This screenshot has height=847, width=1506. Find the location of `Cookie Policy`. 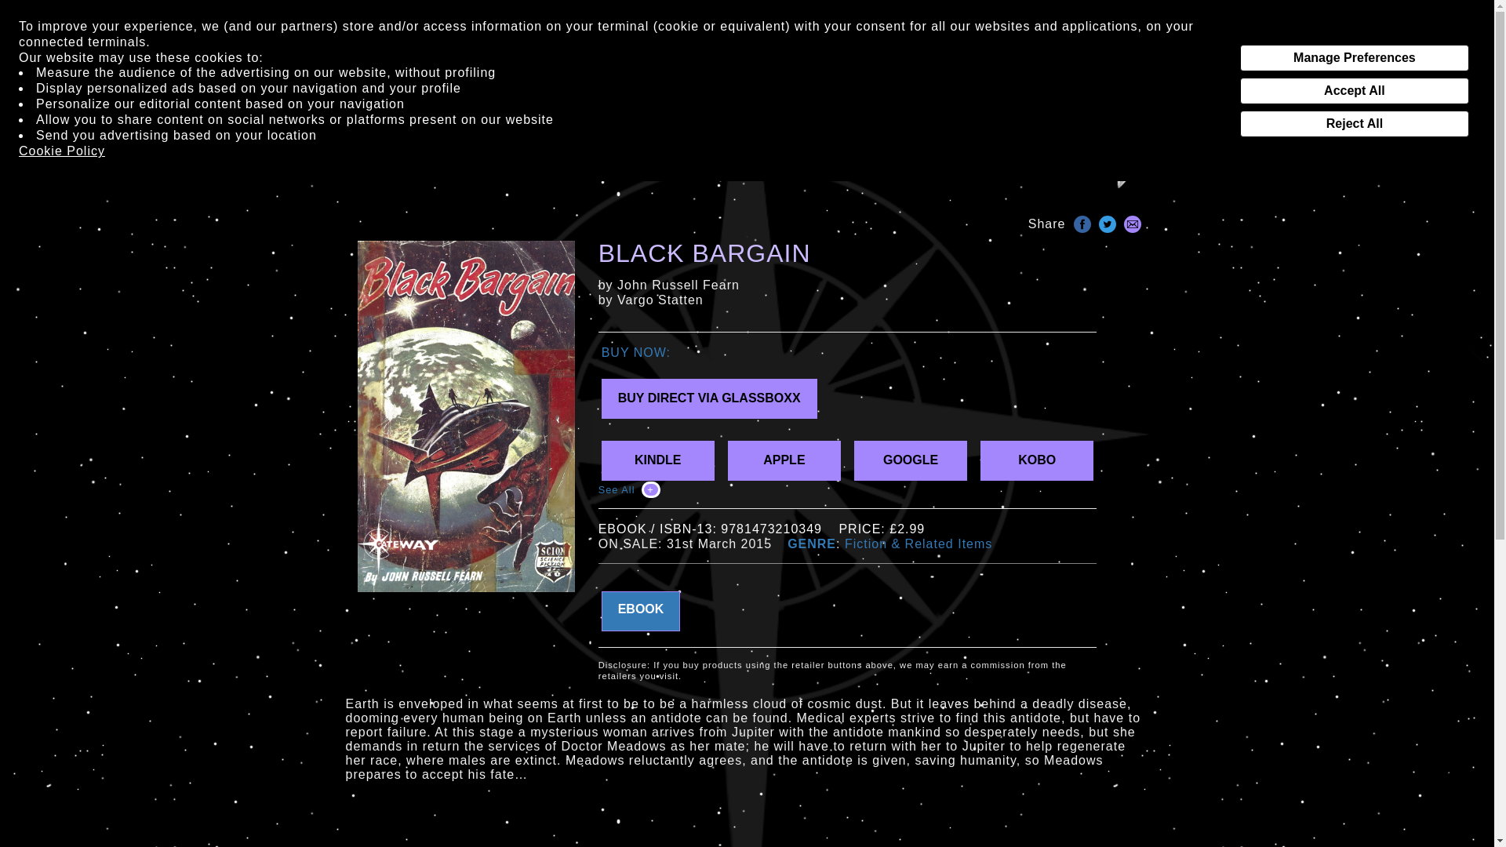

Cookie Policy is located at coordinates (61, 151).